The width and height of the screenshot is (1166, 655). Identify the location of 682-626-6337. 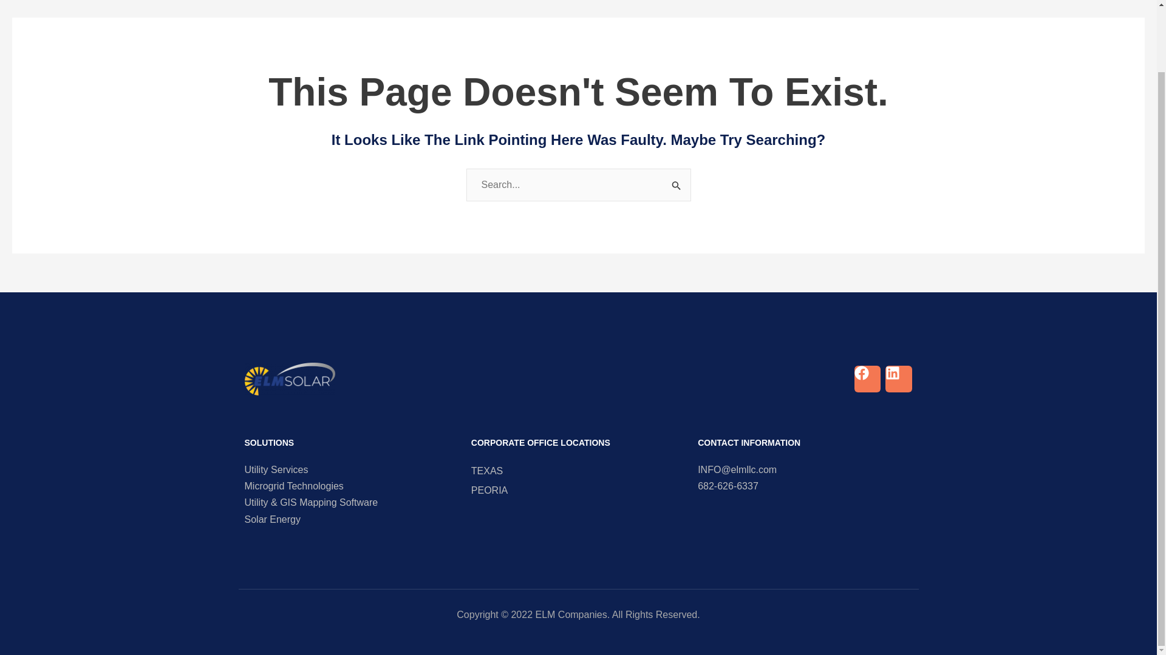
(804, 486).